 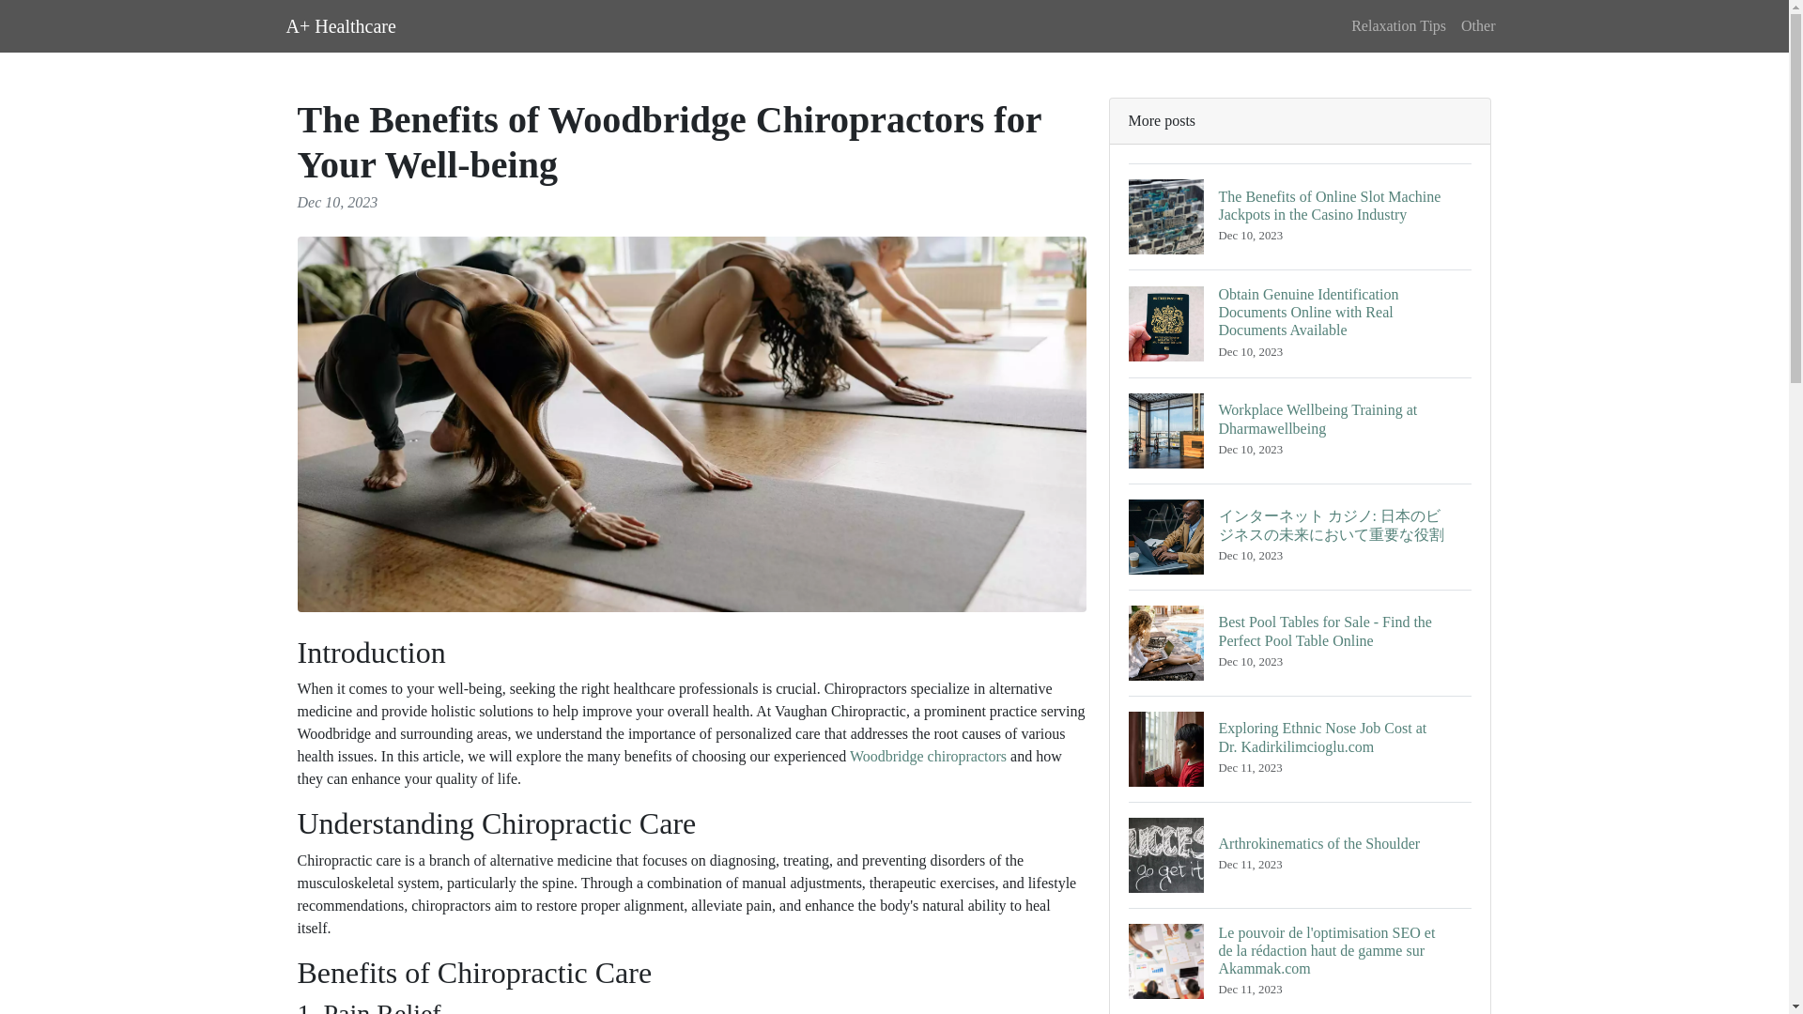 What do you see at coordinates (1477, 25) in the screenshot?
I see `Other` at bounding box center [1477, 25].